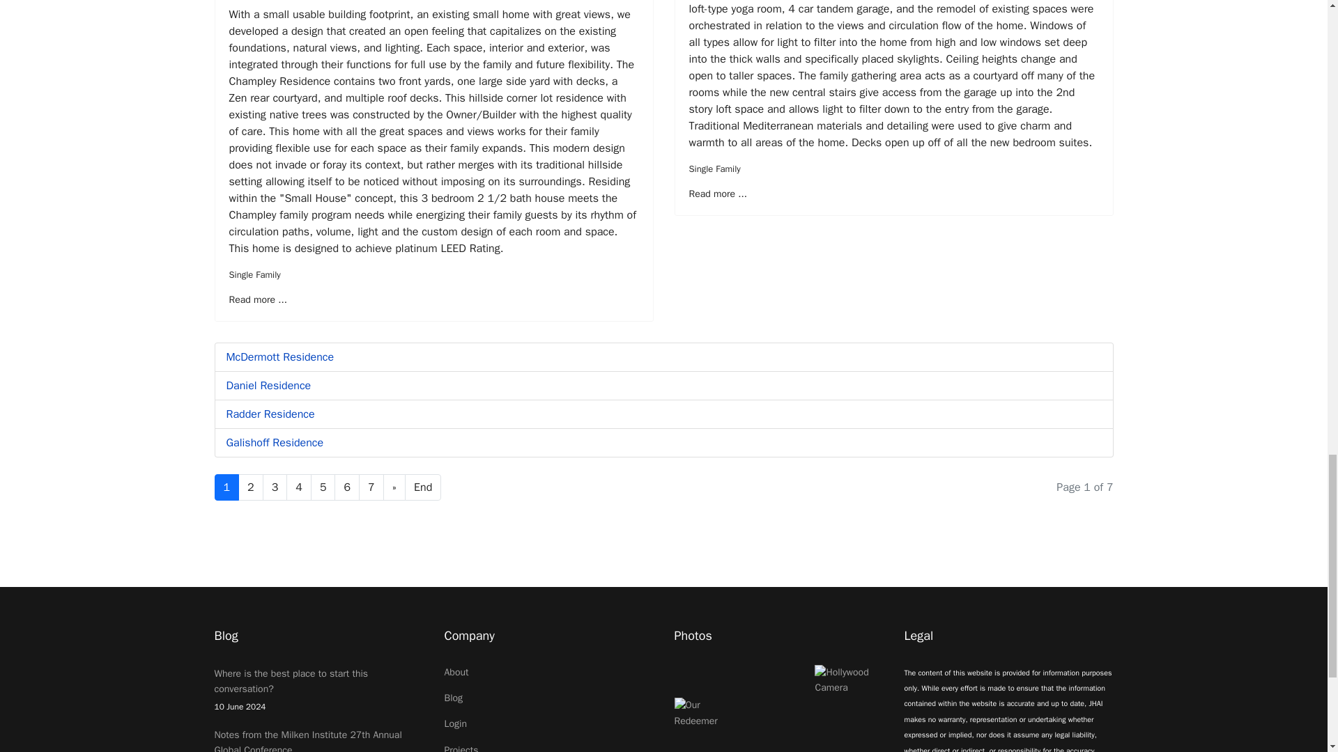 The width and height of the screenshot is (1338, 752). I want to click on Category: Single Family, so click(254, 274).